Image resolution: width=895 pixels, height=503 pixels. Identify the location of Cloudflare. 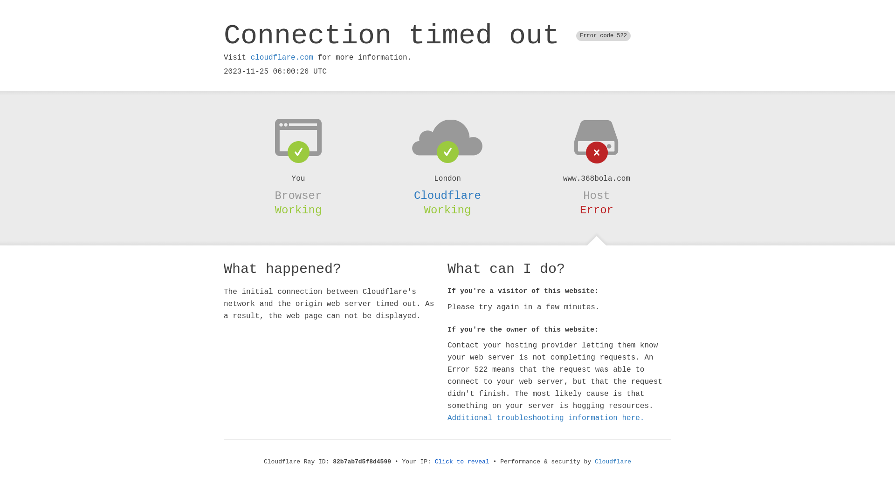
(447, 196).